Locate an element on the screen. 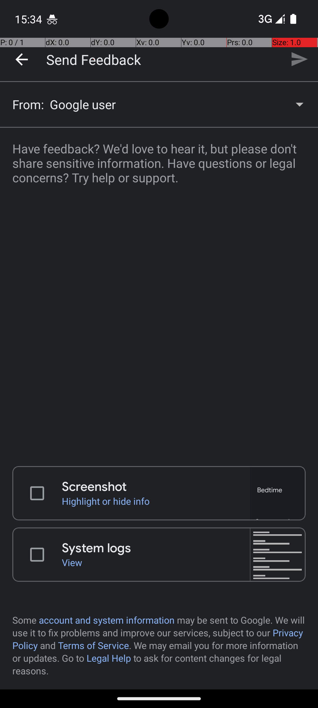 The image size is (318, 708). Send Feedback is located at coordinates (94, 59).